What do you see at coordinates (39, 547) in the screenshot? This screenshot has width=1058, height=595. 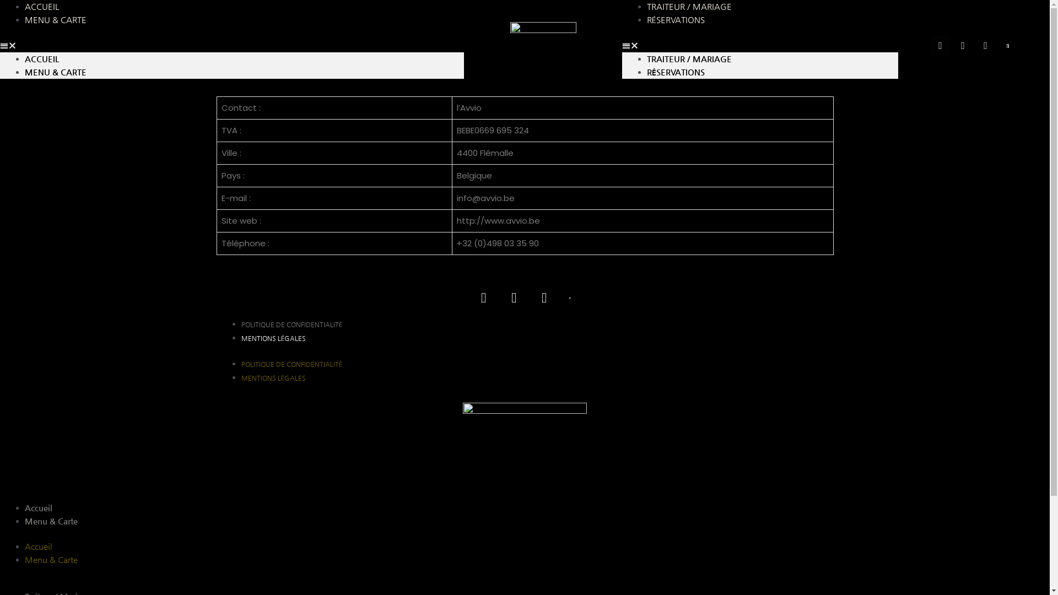 I see `Accueil` at bounding box center [39, 547].